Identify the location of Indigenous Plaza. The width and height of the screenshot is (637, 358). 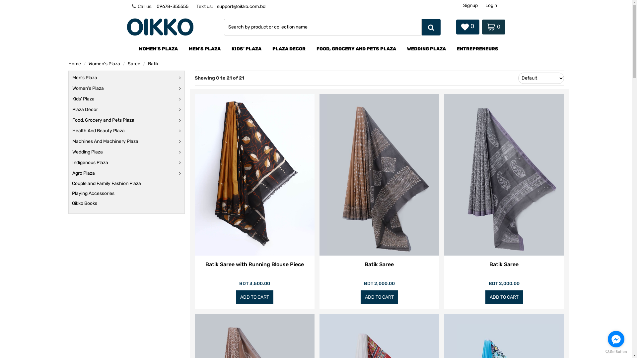
(90, 163).